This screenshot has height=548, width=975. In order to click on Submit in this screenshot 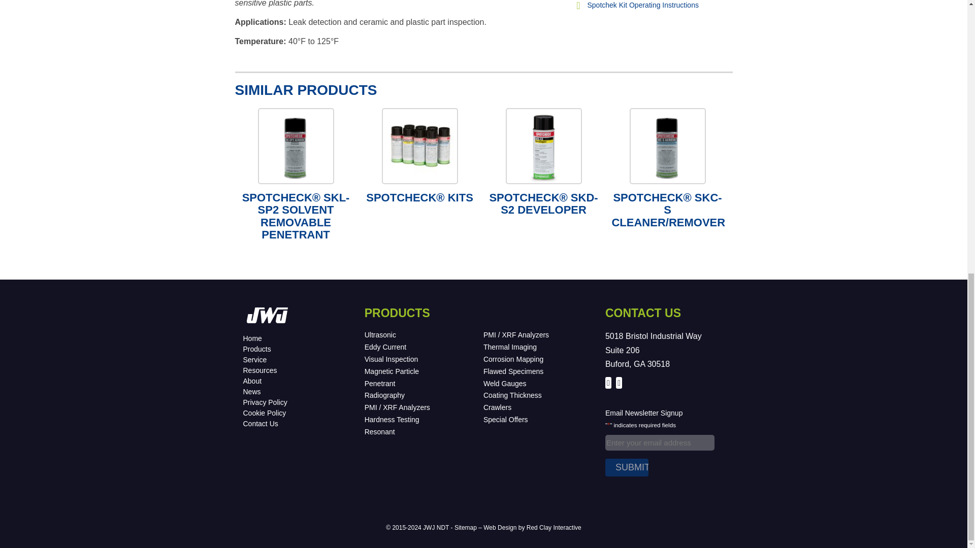, I will do `click(627, 467)`.